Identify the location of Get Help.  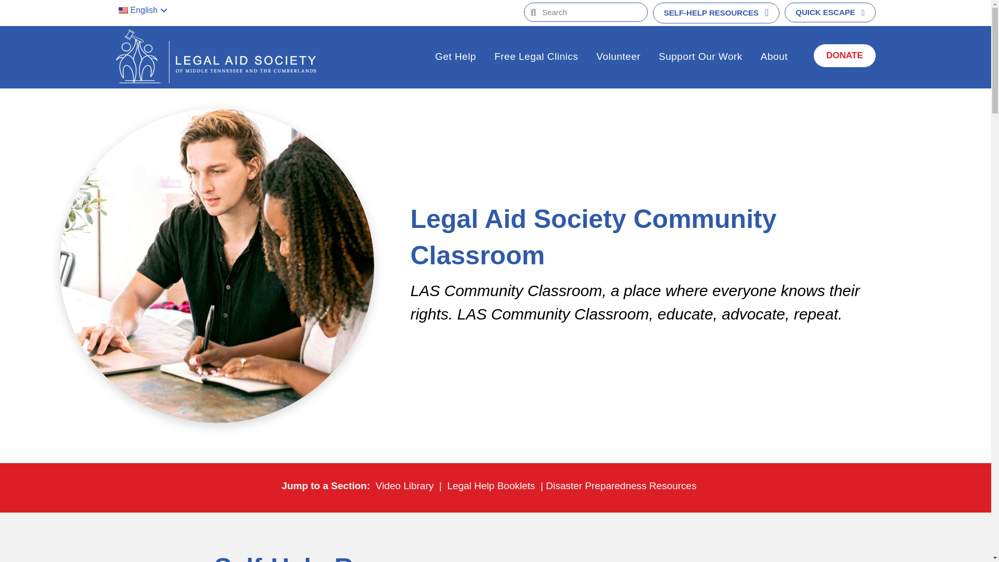
(455, 58).